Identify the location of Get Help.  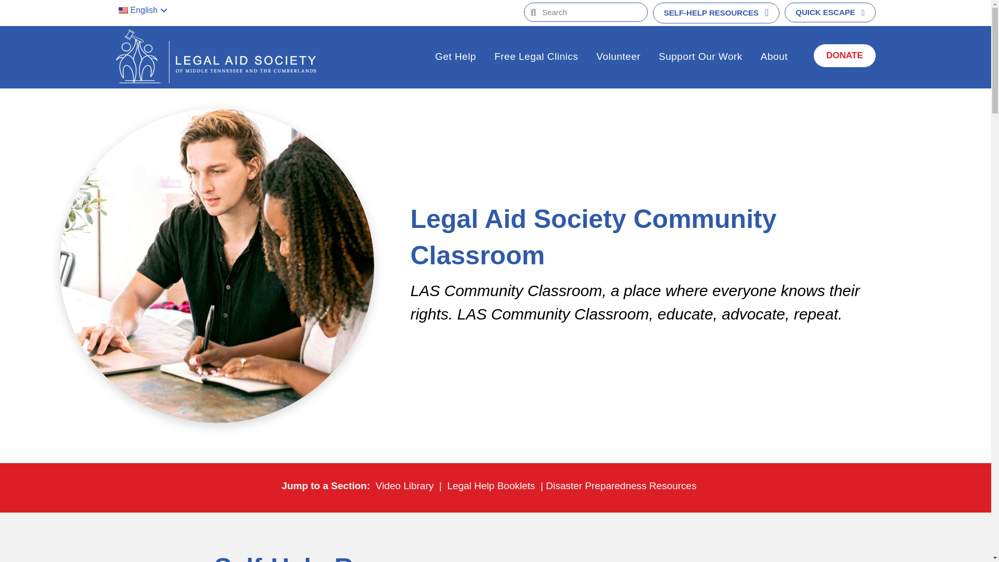
(455, 58).